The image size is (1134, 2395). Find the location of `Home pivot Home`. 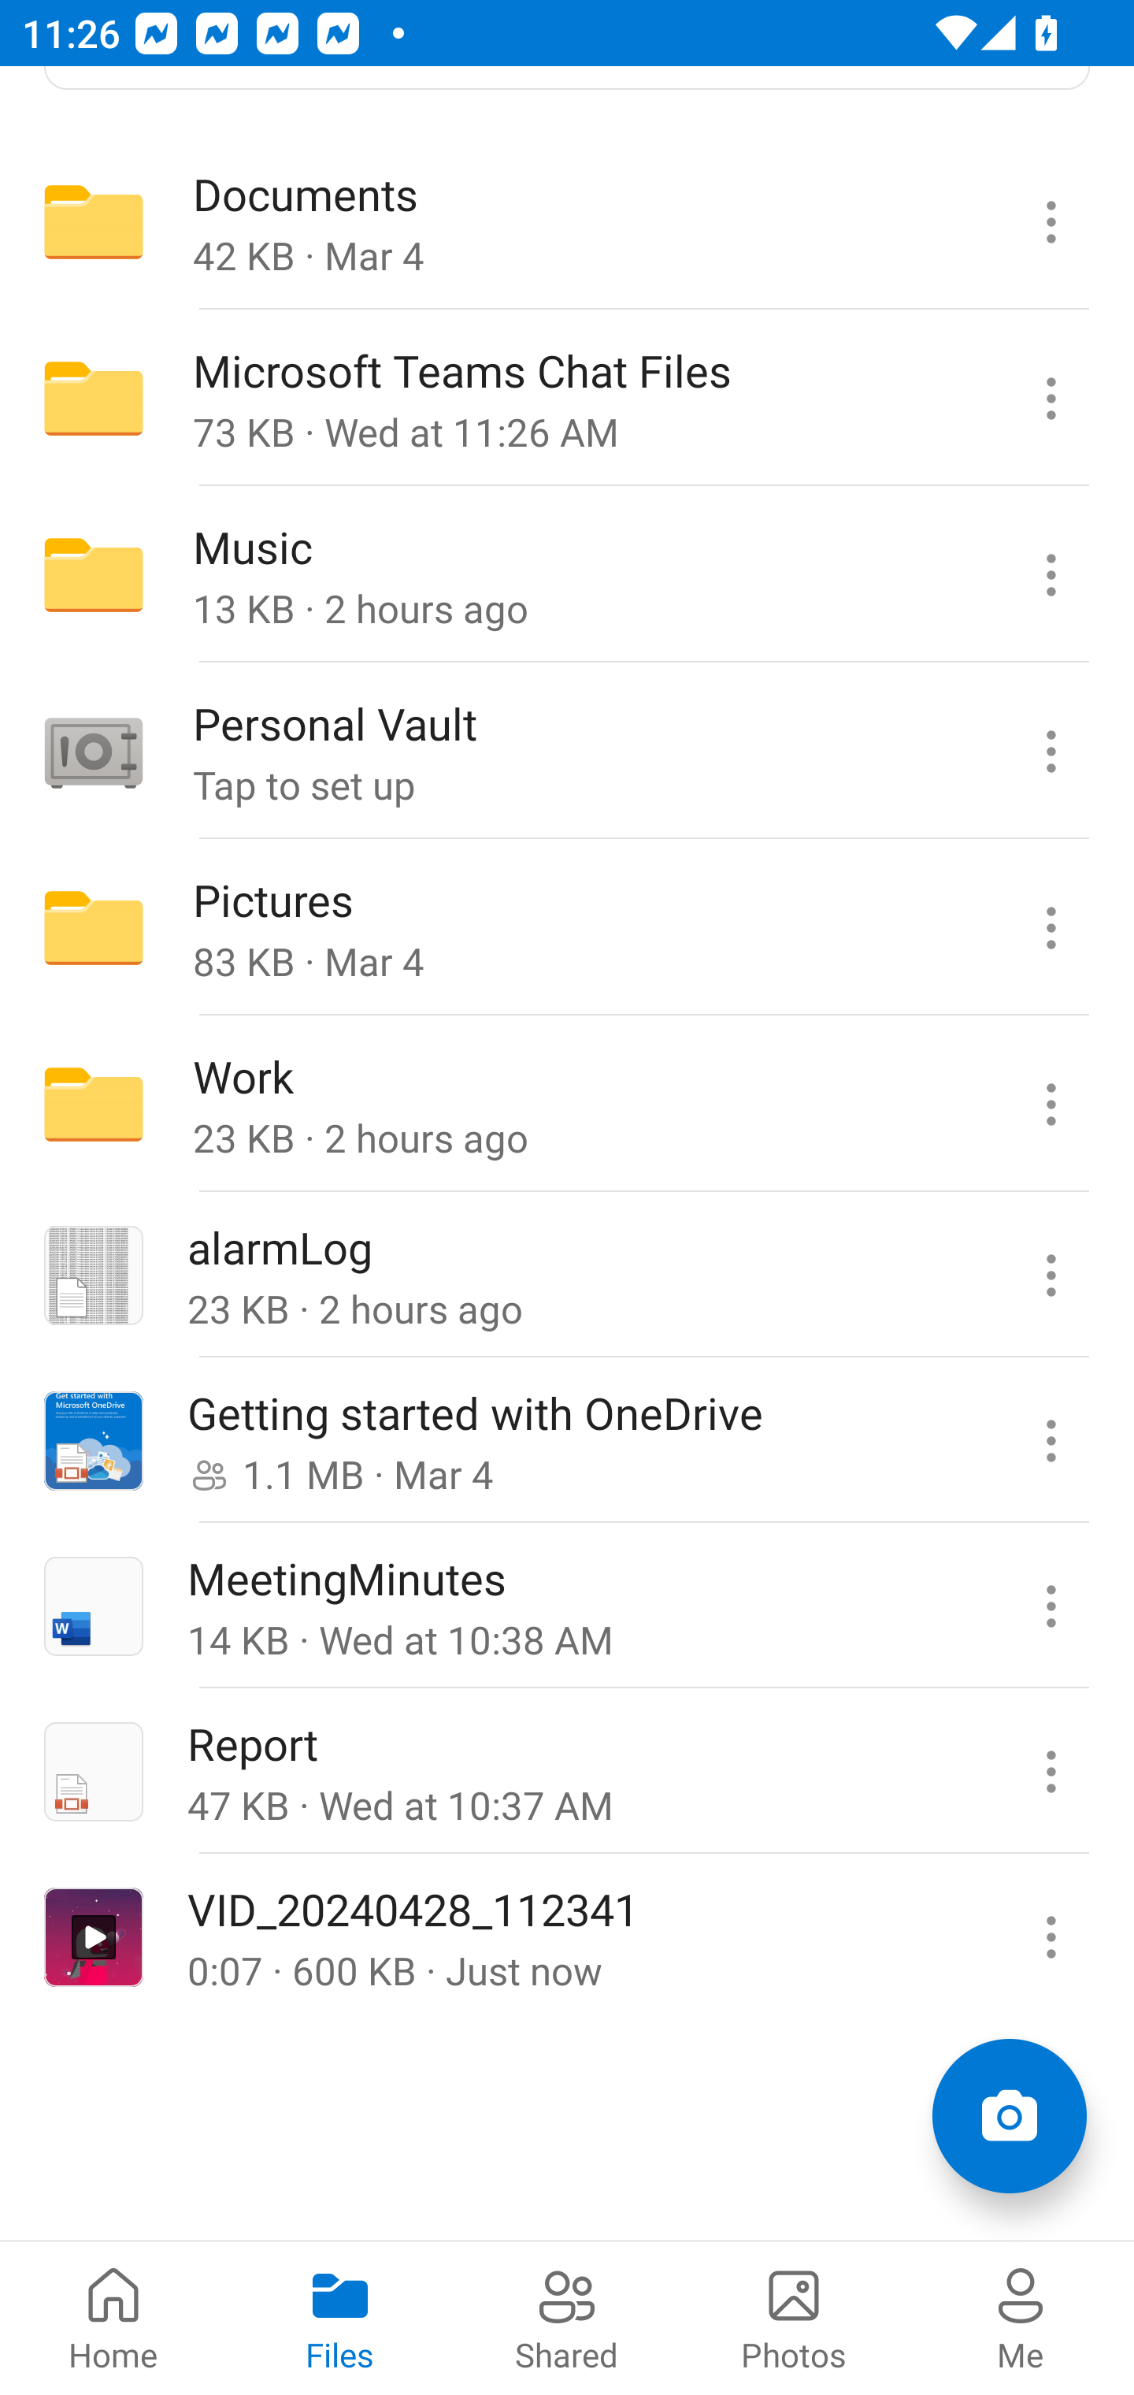

Home pivot Home is located at coordinates (113, 2318).